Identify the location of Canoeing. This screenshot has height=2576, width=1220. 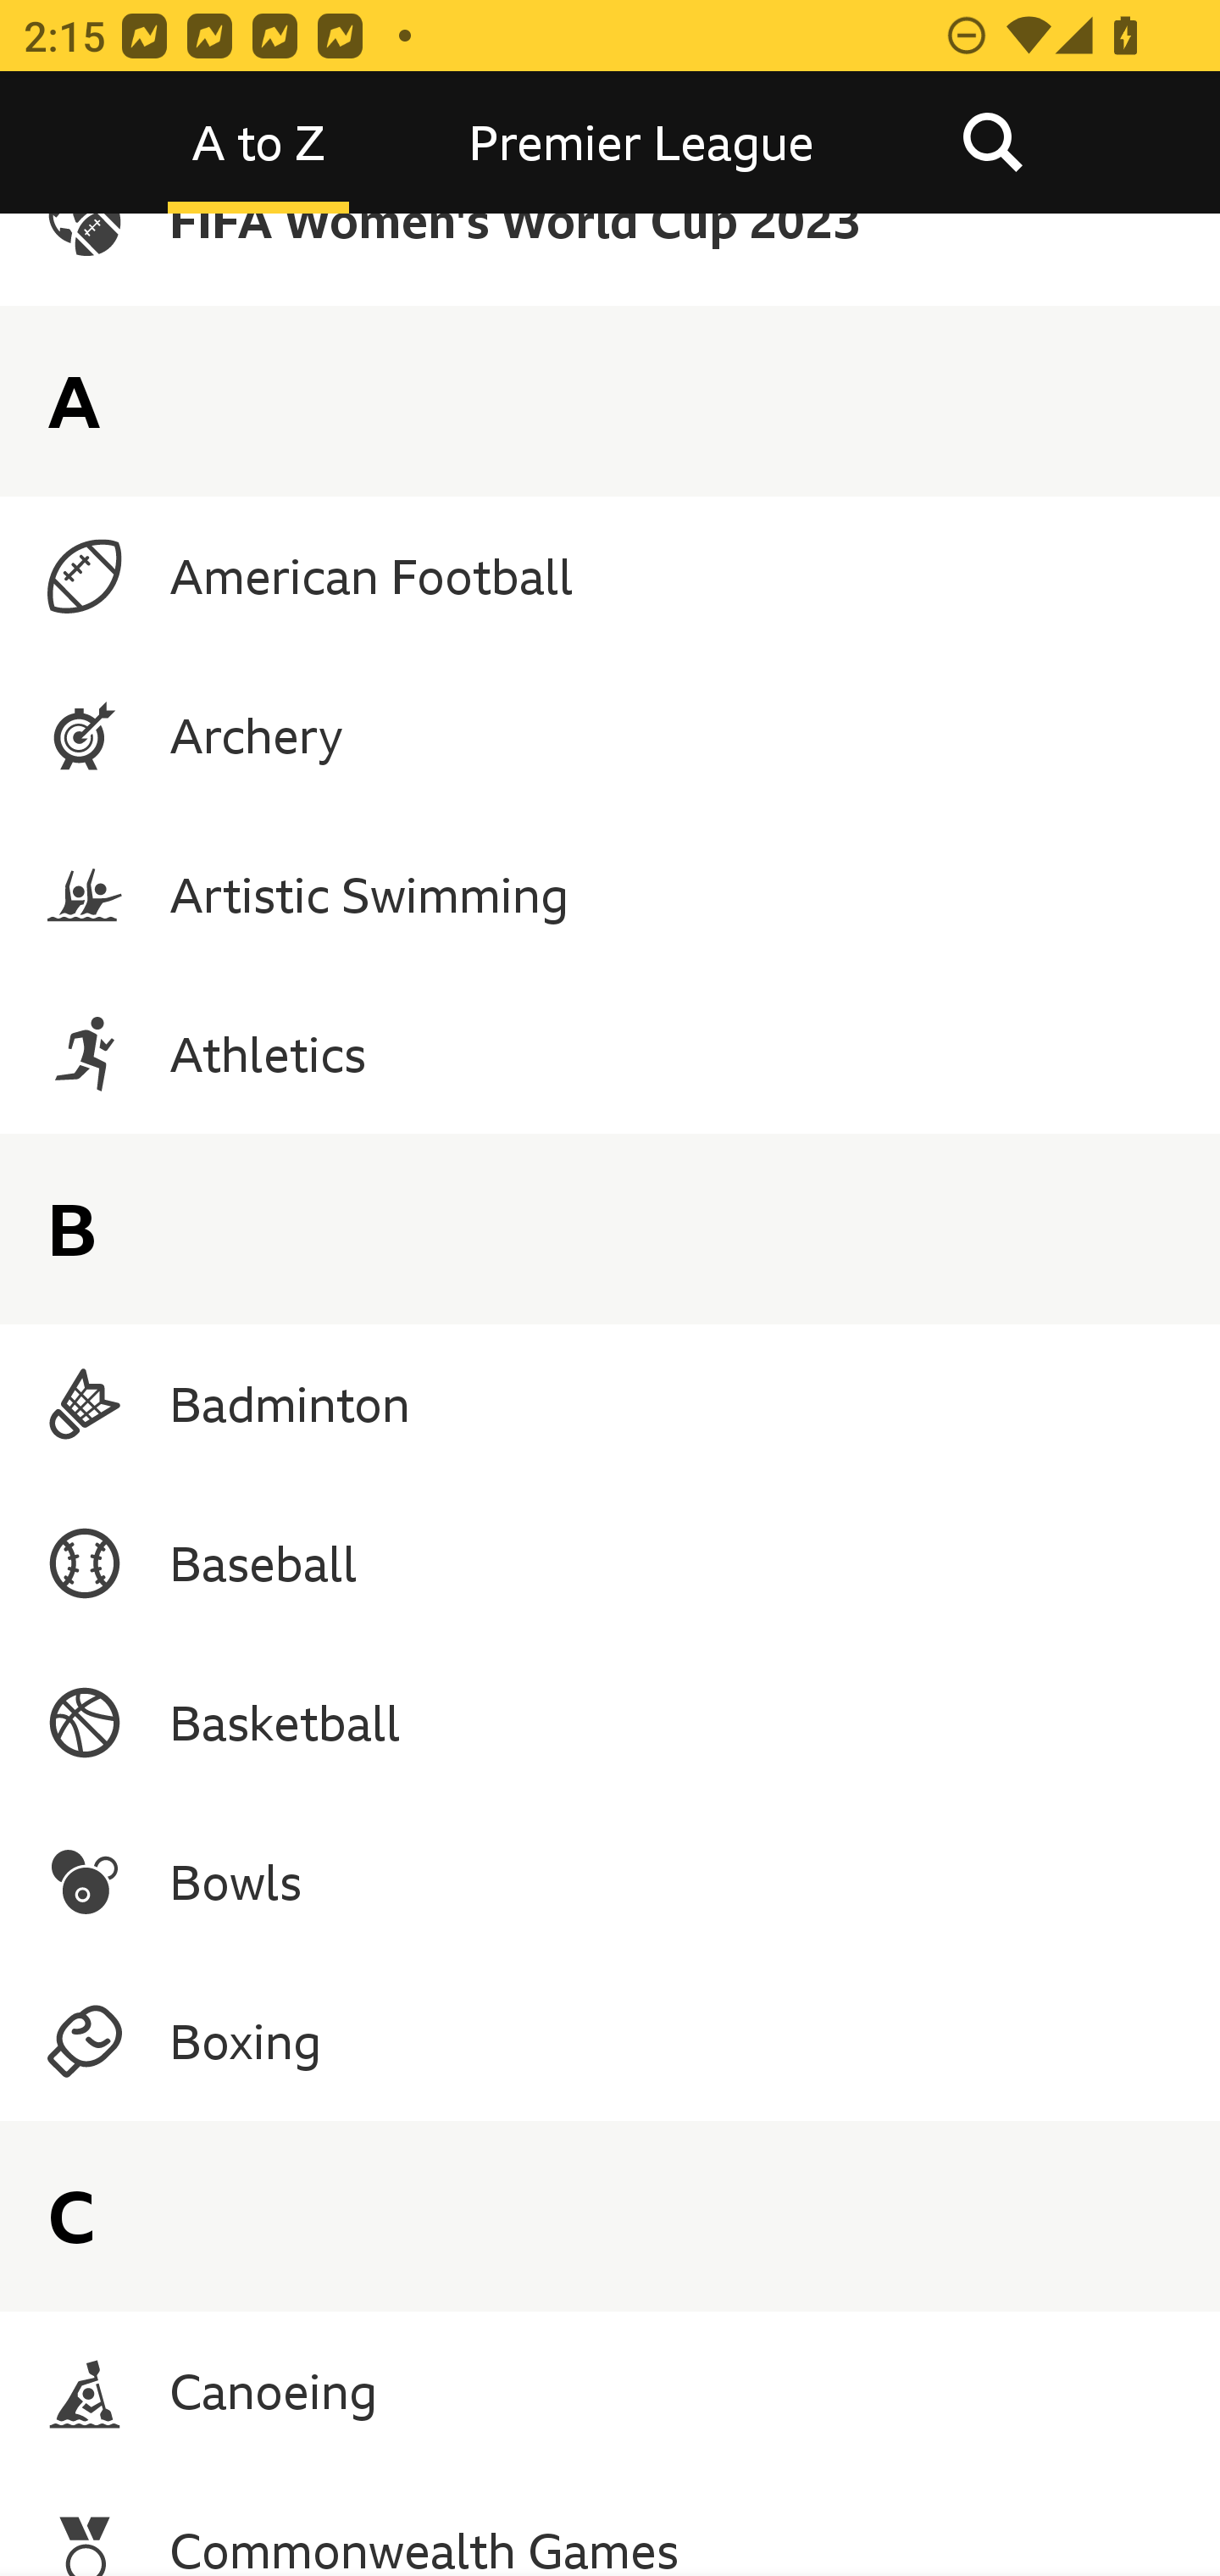
(610, 2390).